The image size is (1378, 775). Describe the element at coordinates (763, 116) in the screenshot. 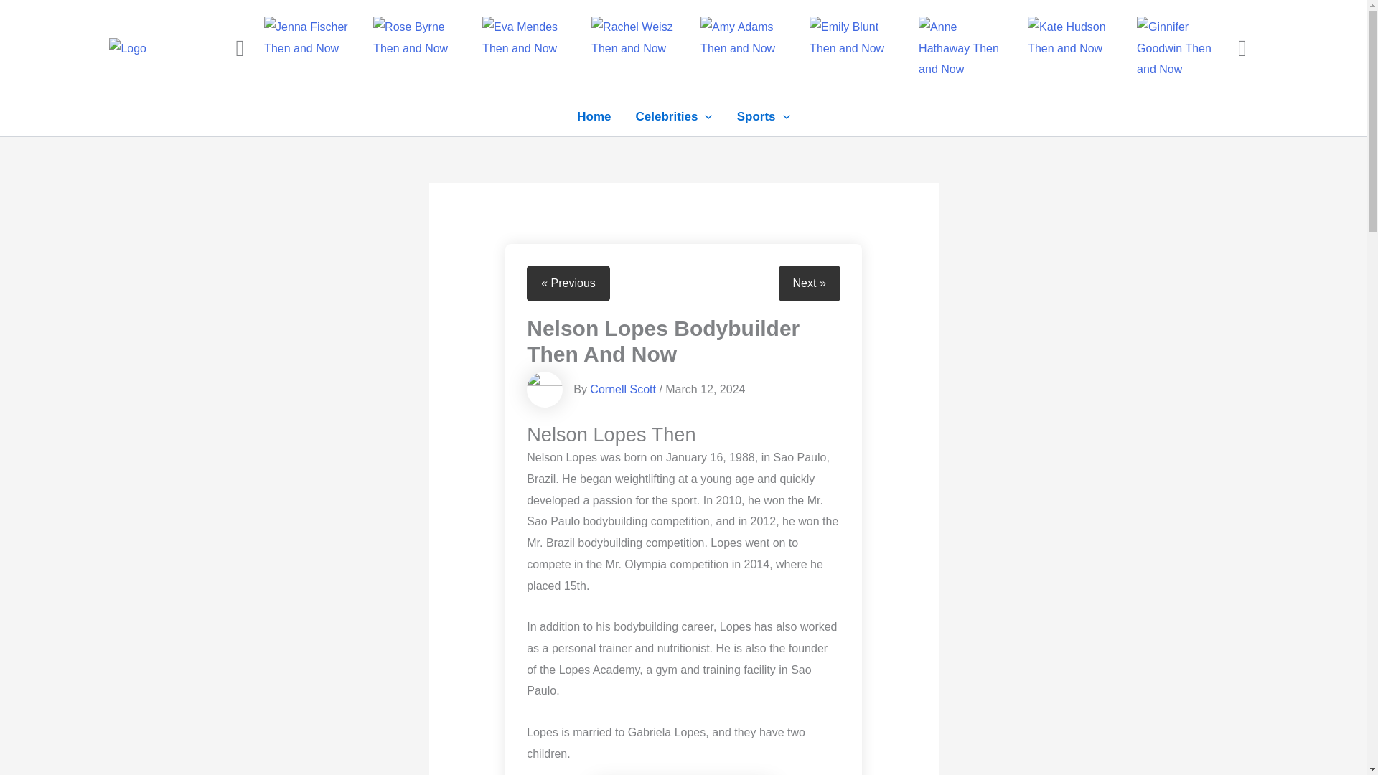

I see `Sports` at that location.